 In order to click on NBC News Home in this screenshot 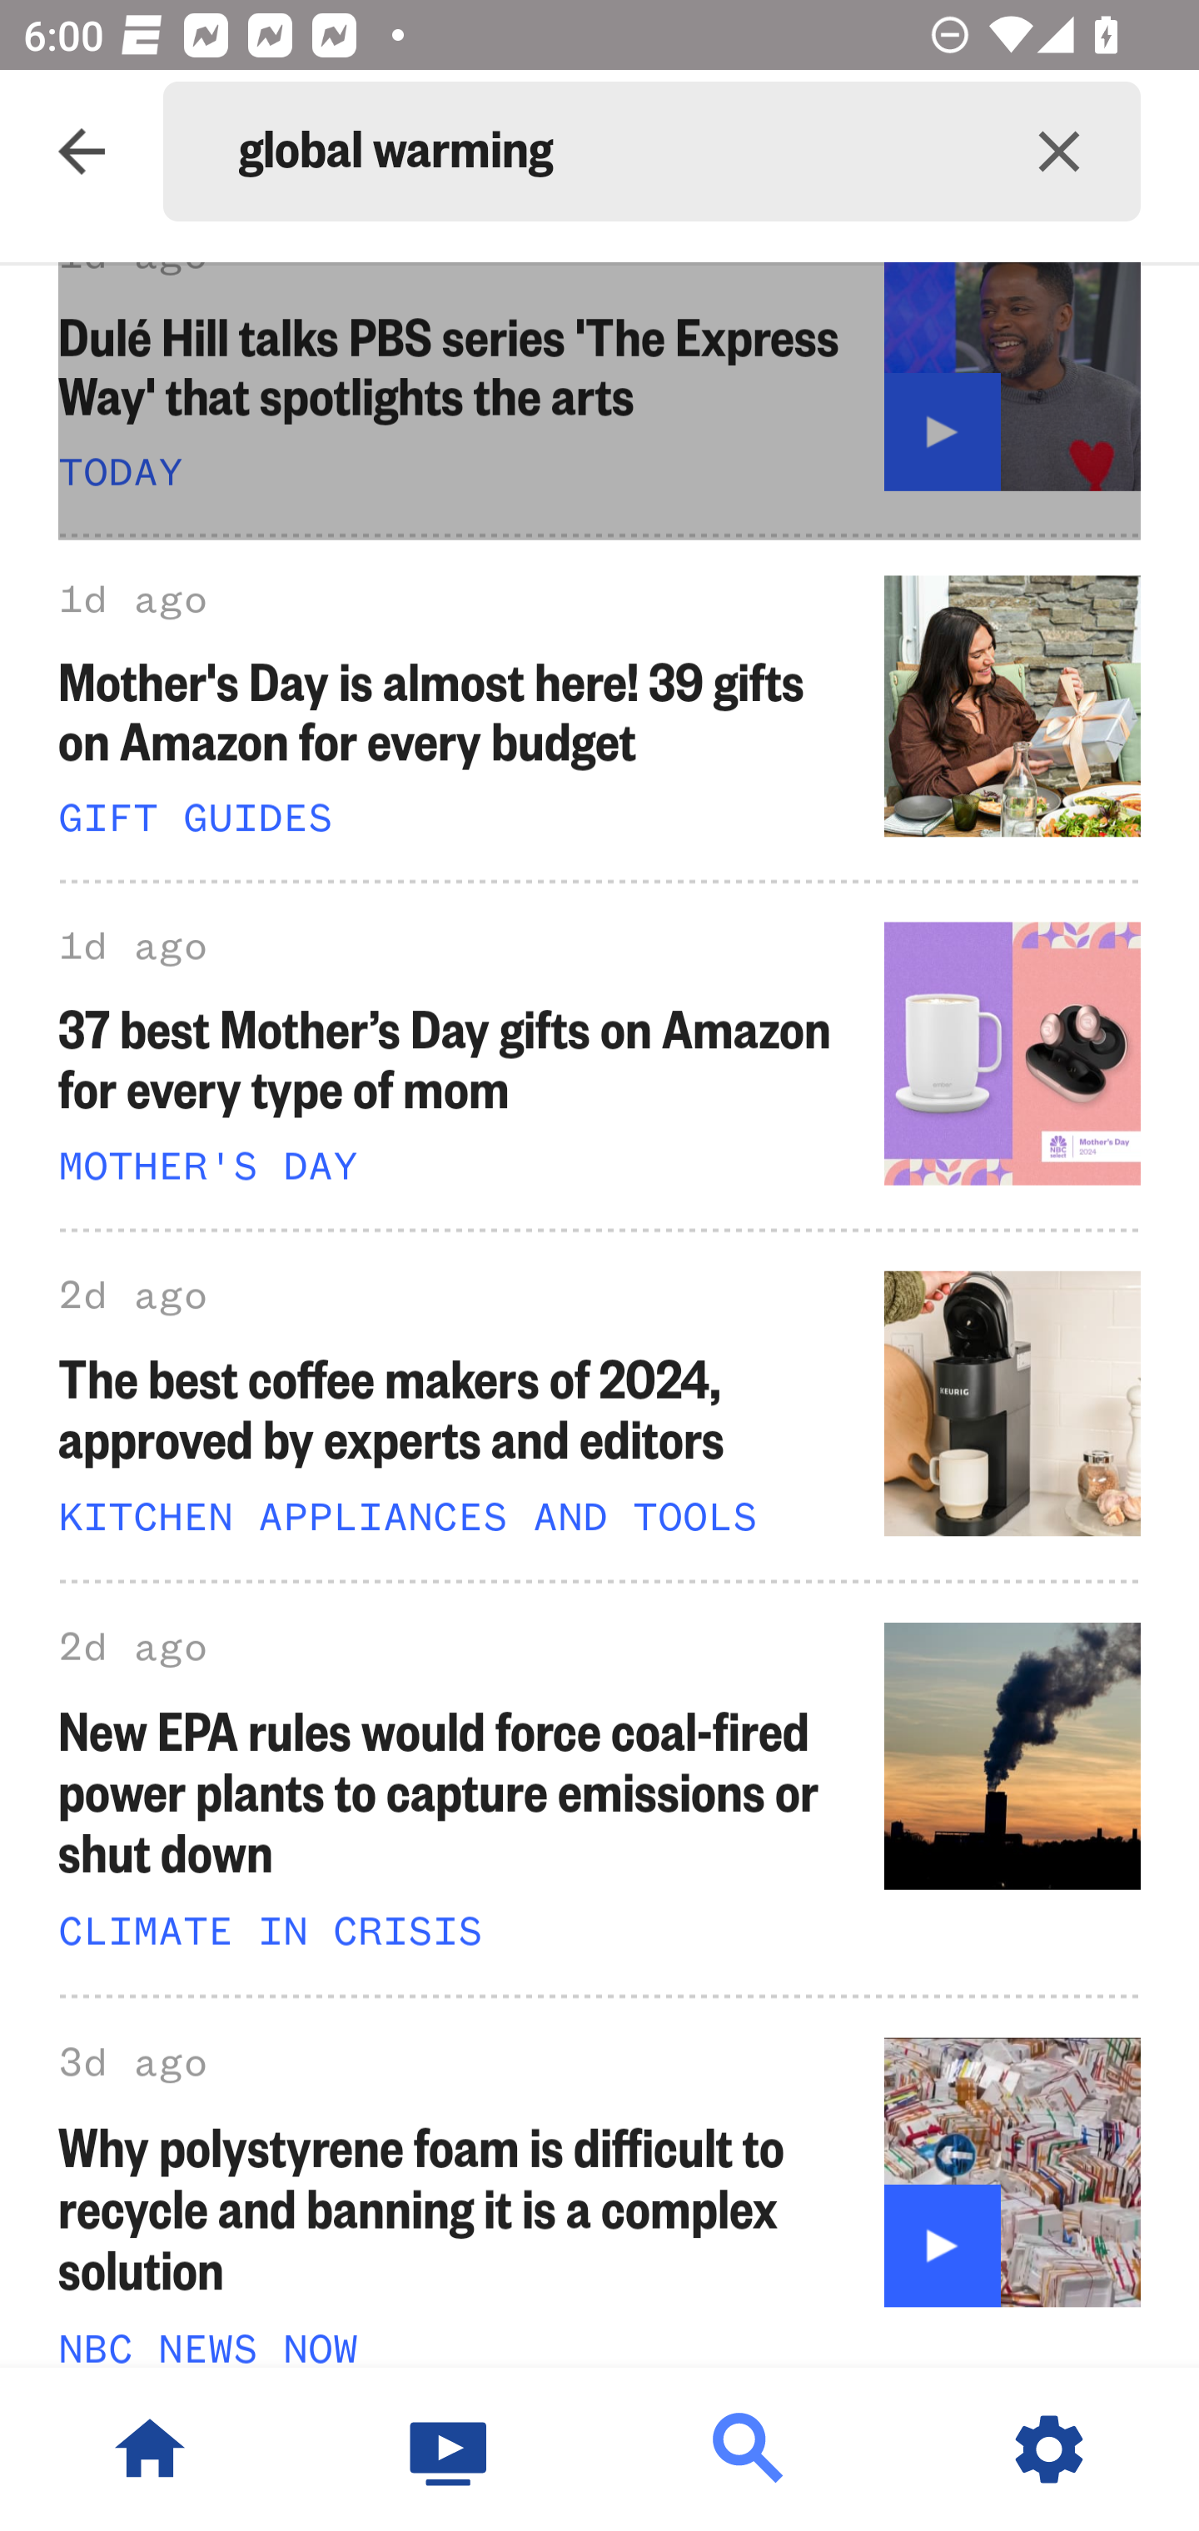, I will do `click(150, 2449)`.